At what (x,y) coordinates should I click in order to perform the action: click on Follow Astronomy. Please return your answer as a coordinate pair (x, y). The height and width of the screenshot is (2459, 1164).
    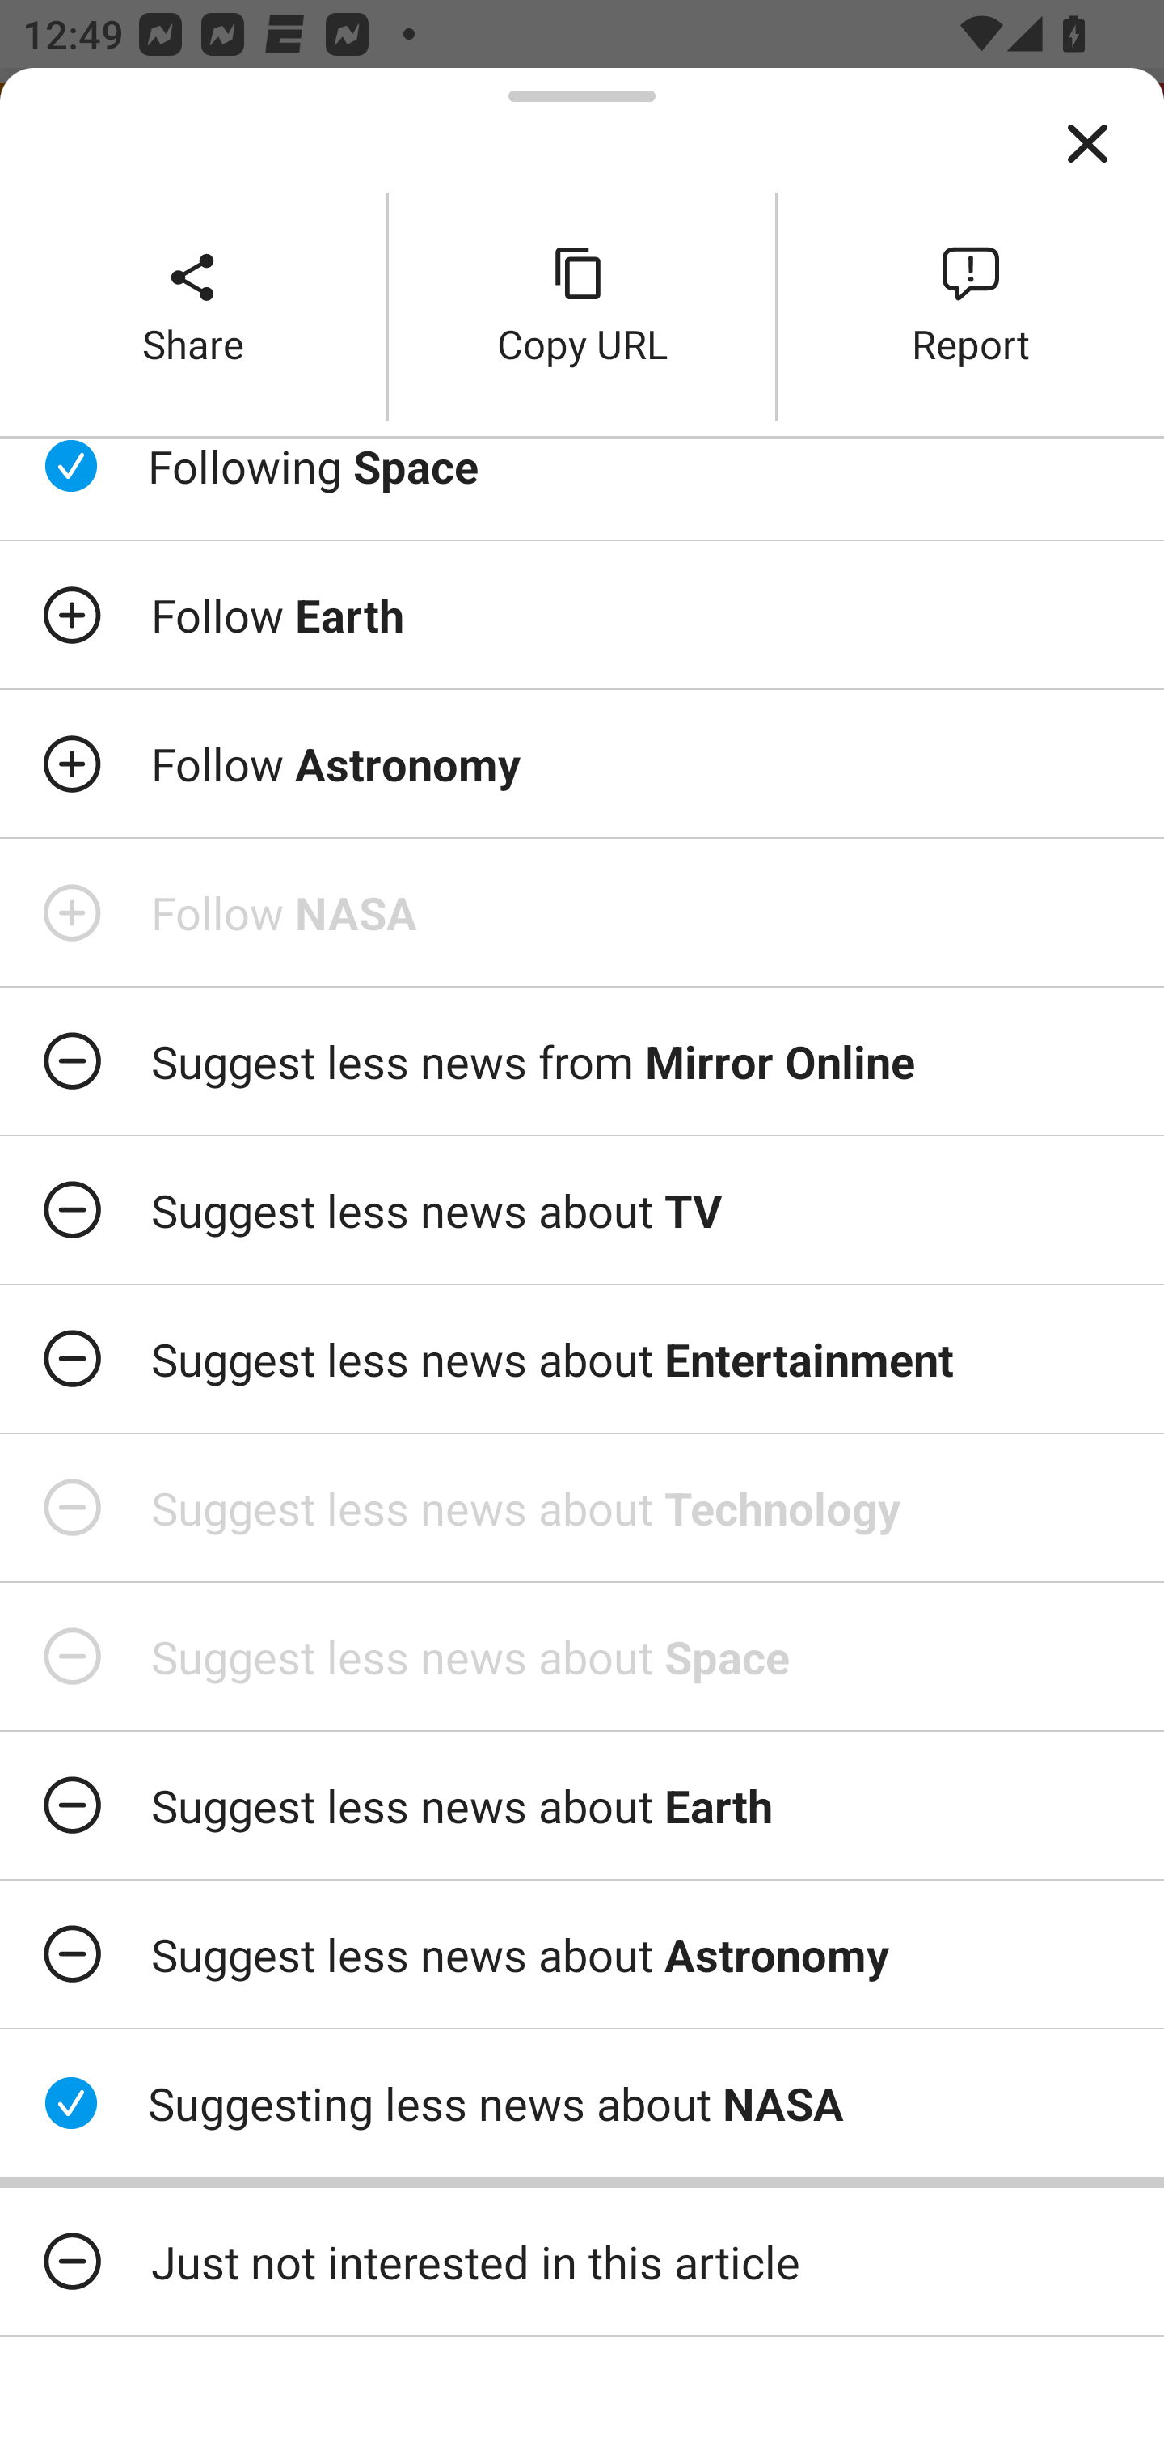
    Looking at the image, I should click on (582, 764).